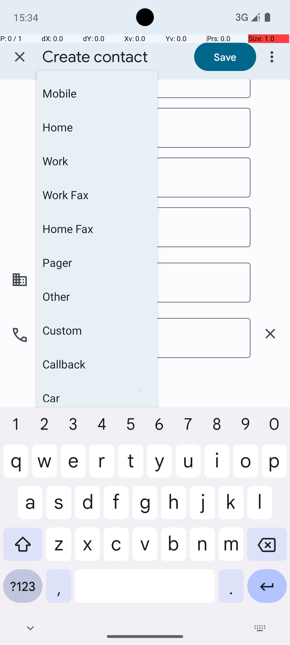  I want to click on ., so click(231, 590).